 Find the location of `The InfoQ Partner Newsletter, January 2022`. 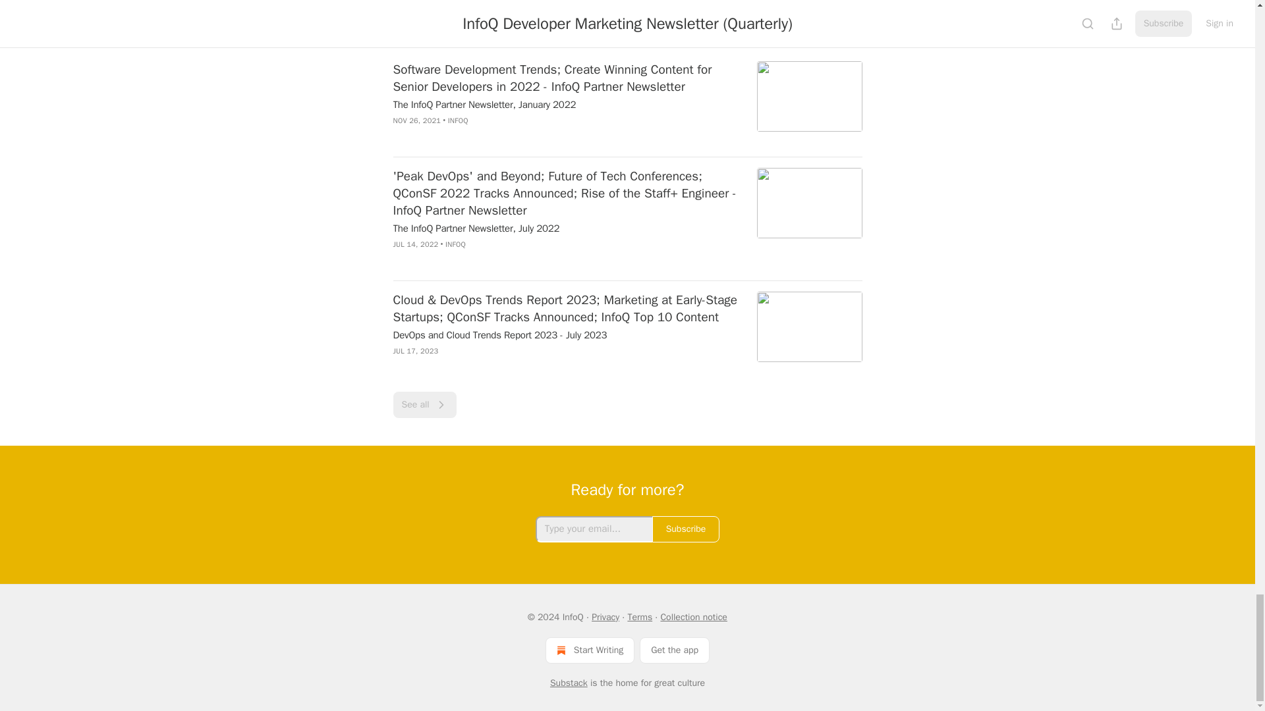

The InfoQ Partner Newsletter, January 2022 is located at coordinates (566, 104).